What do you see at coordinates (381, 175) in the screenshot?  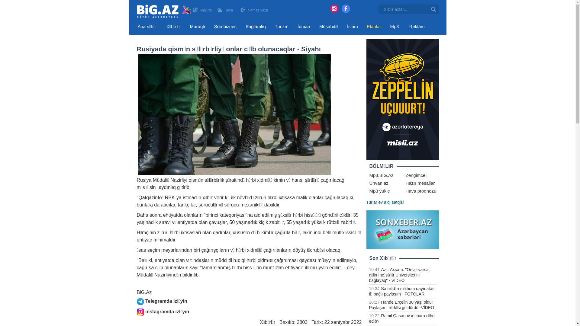 I see `Mp3.BiG.Az` at bounding box center [381, 175].